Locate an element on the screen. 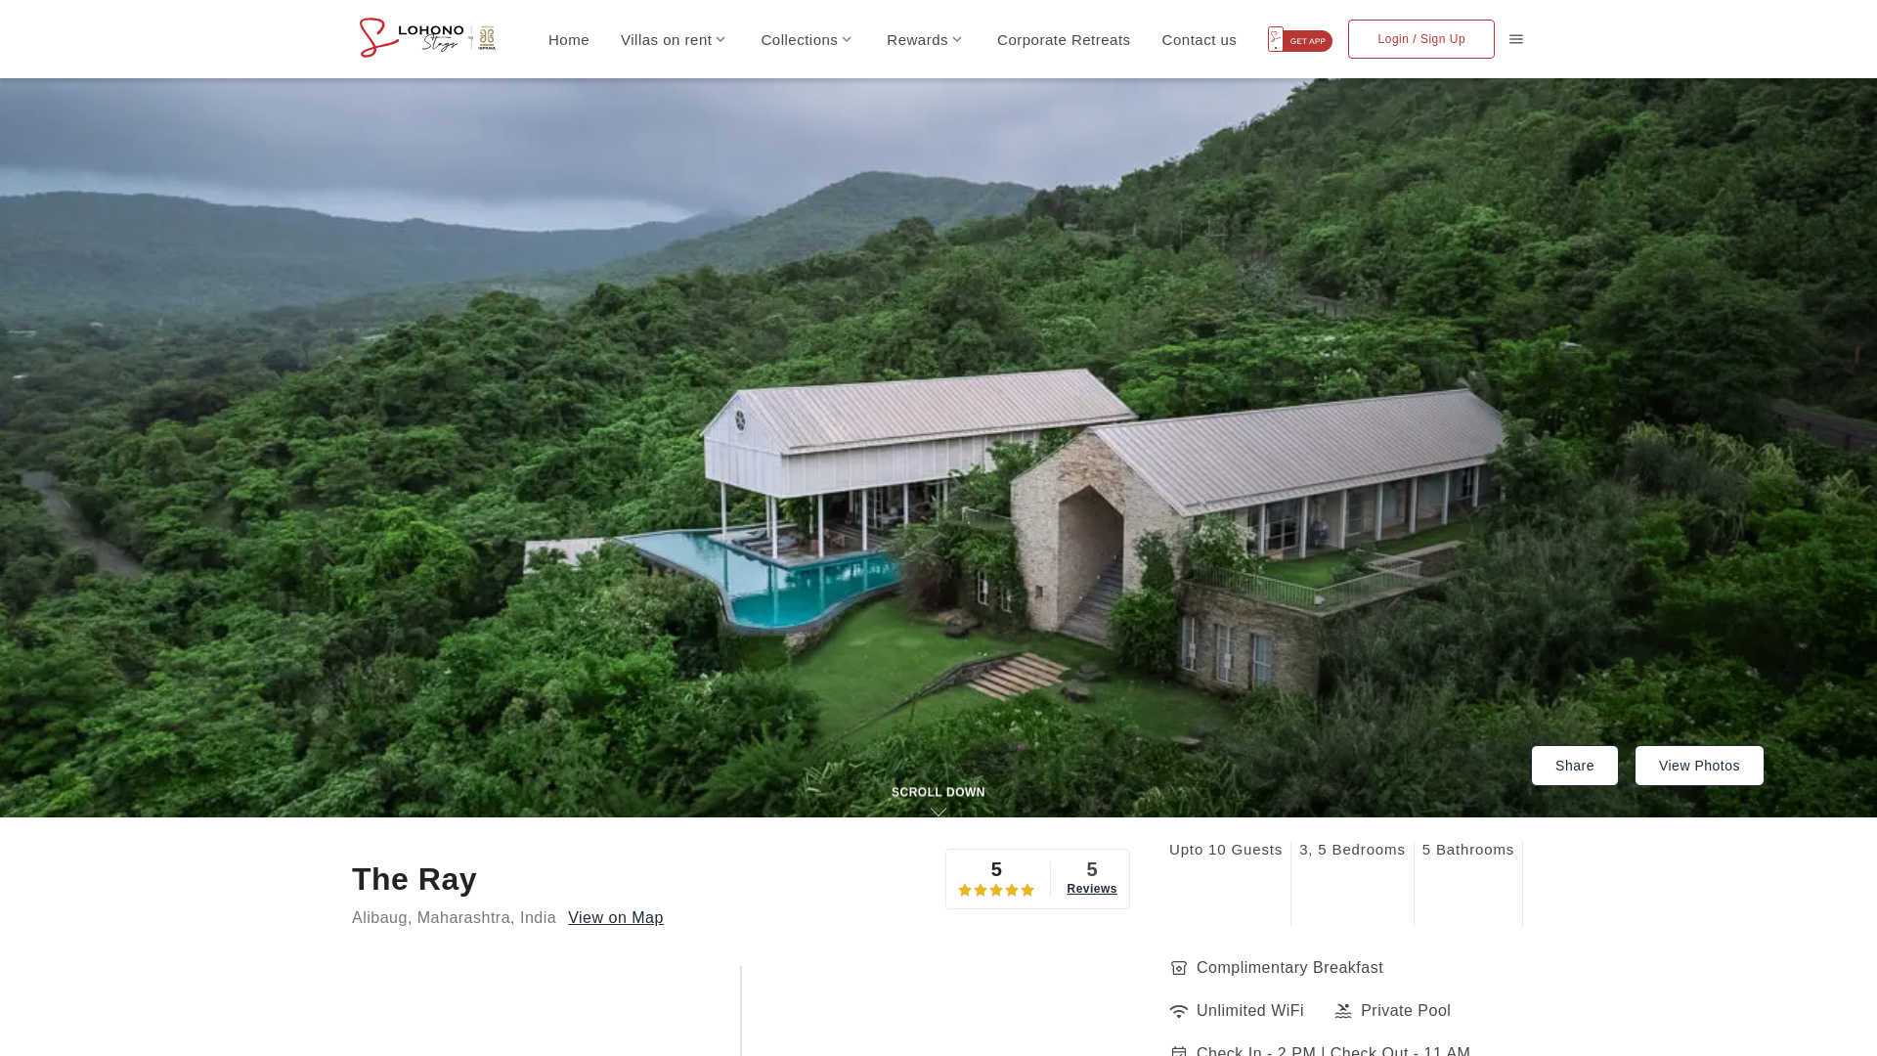 The width and height of the screenshot is (1877, 1056). SCROLL DOWN is located at coordinates (938, 792).